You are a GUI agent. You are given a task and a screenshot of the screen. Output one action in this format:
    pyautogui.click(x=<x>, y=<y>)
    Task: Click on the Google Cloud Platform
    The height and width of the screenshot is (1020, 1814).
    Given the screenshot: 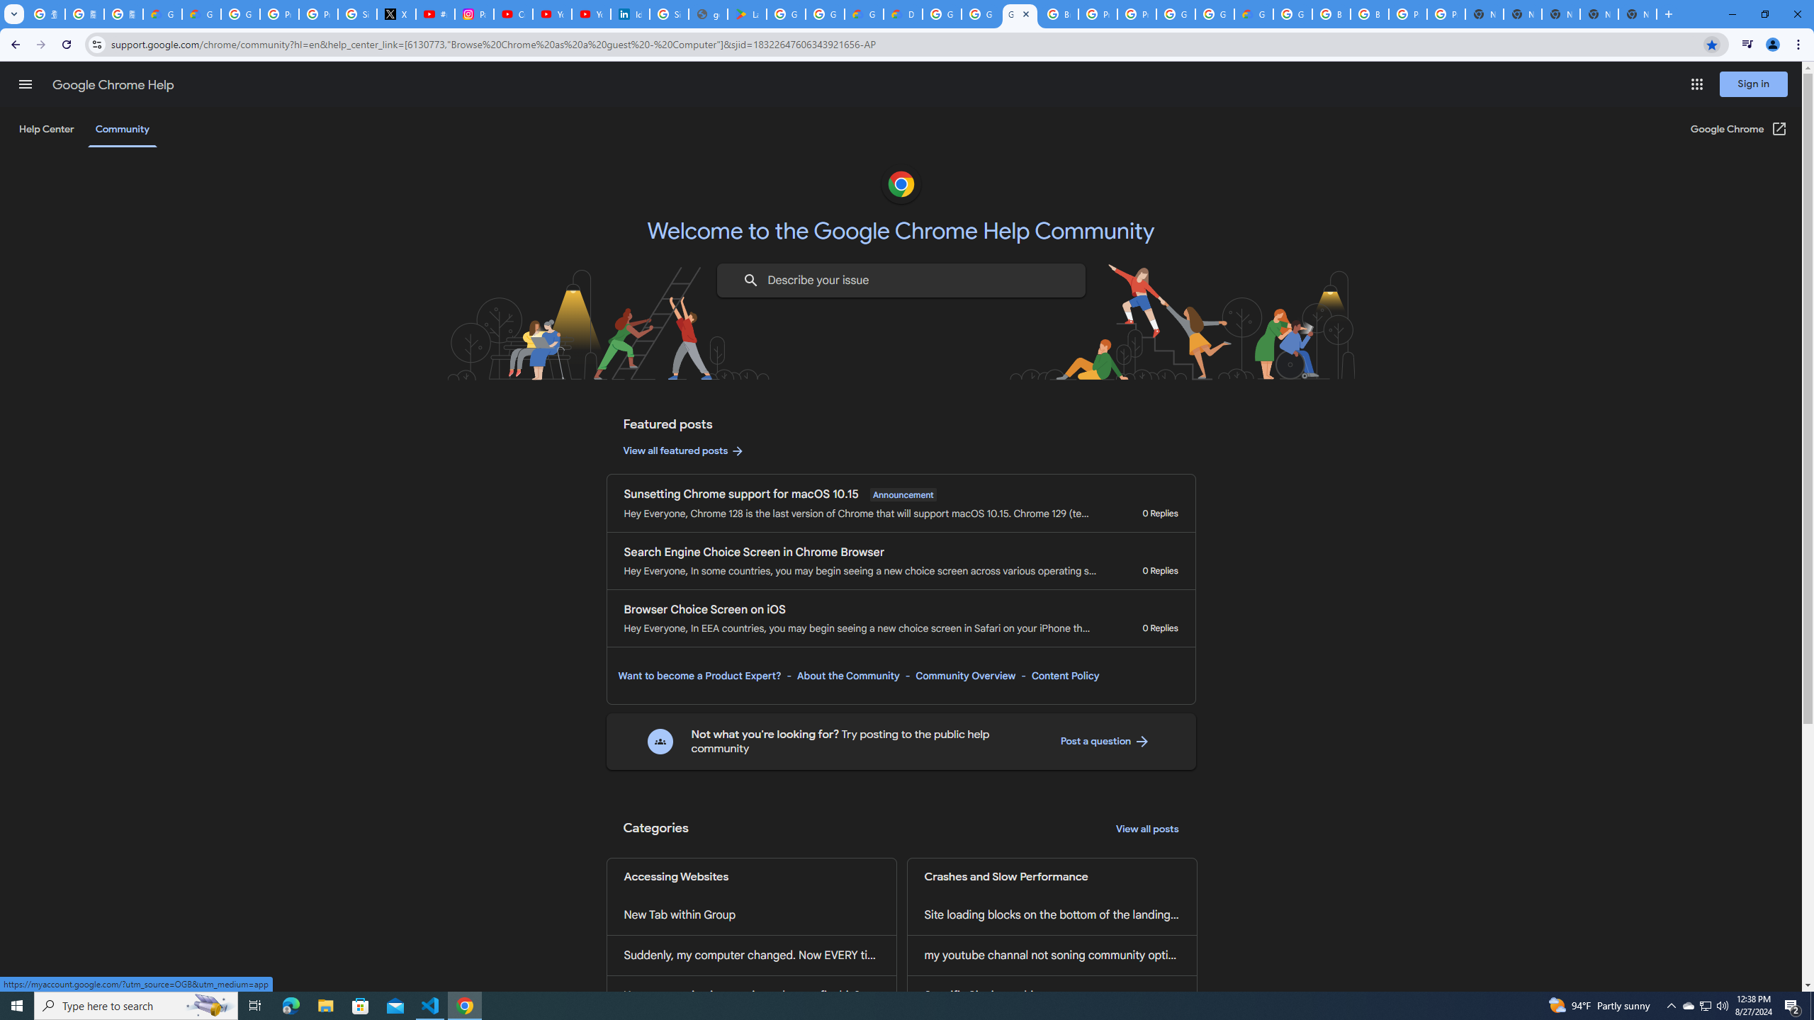 What is the action you would take?
    pyautogui.click(x=1175, y=14)
    